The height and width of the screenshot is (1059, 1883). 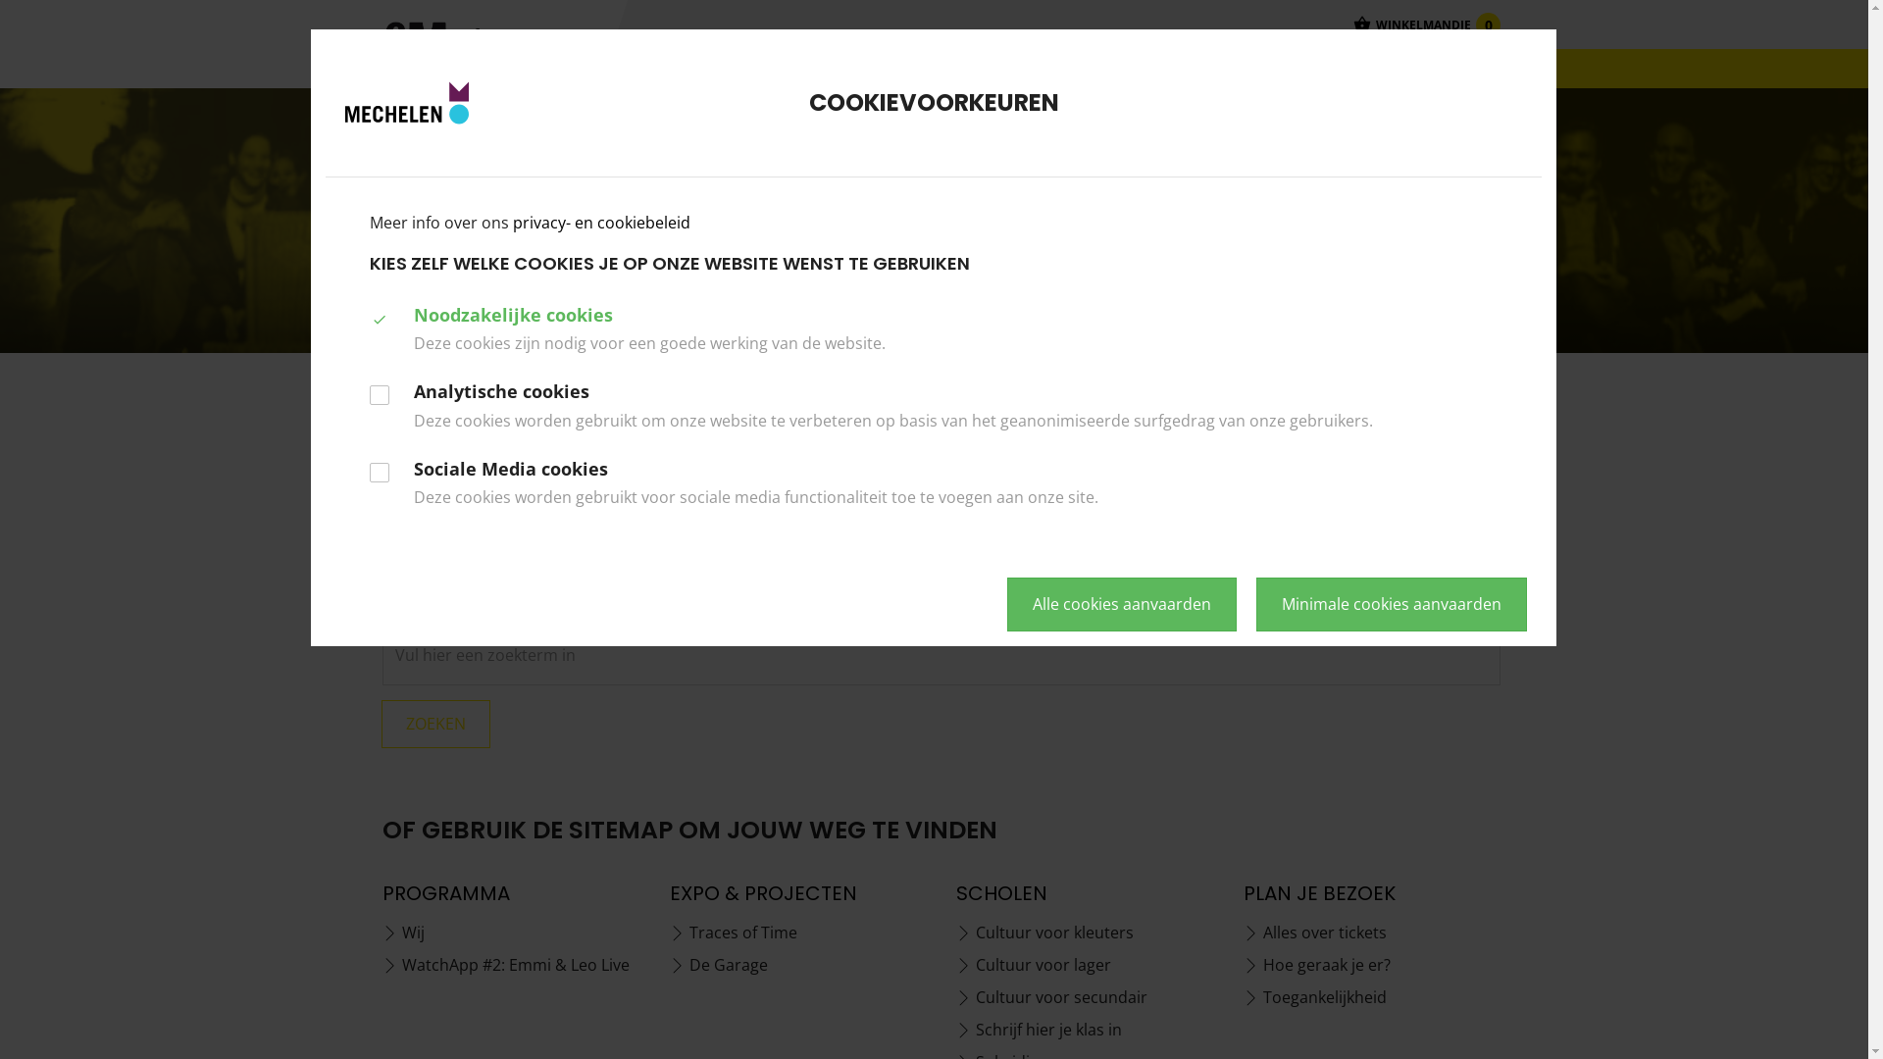 I want to click on PLAN JE BEZOEK, so click(x=1058, y=69).